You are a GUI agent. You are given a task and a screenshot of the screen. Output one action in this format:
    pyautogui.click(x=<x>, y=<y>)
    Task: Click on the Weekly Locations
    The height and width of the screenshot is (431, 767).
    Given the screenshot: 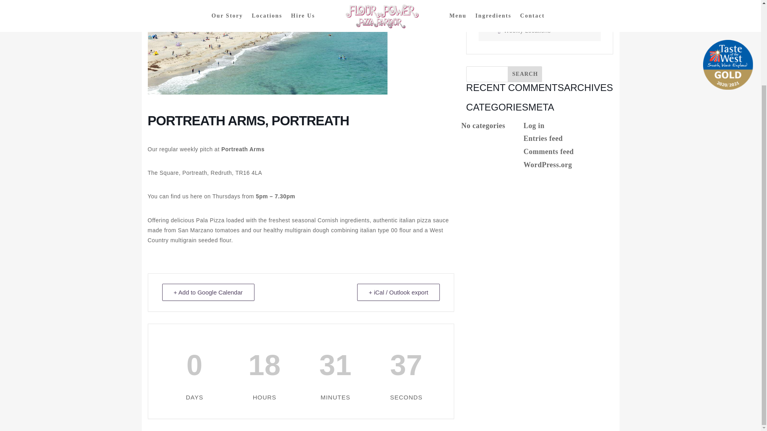 What is the action you would take?
    pyautogui.click(x=524, y=31)
    